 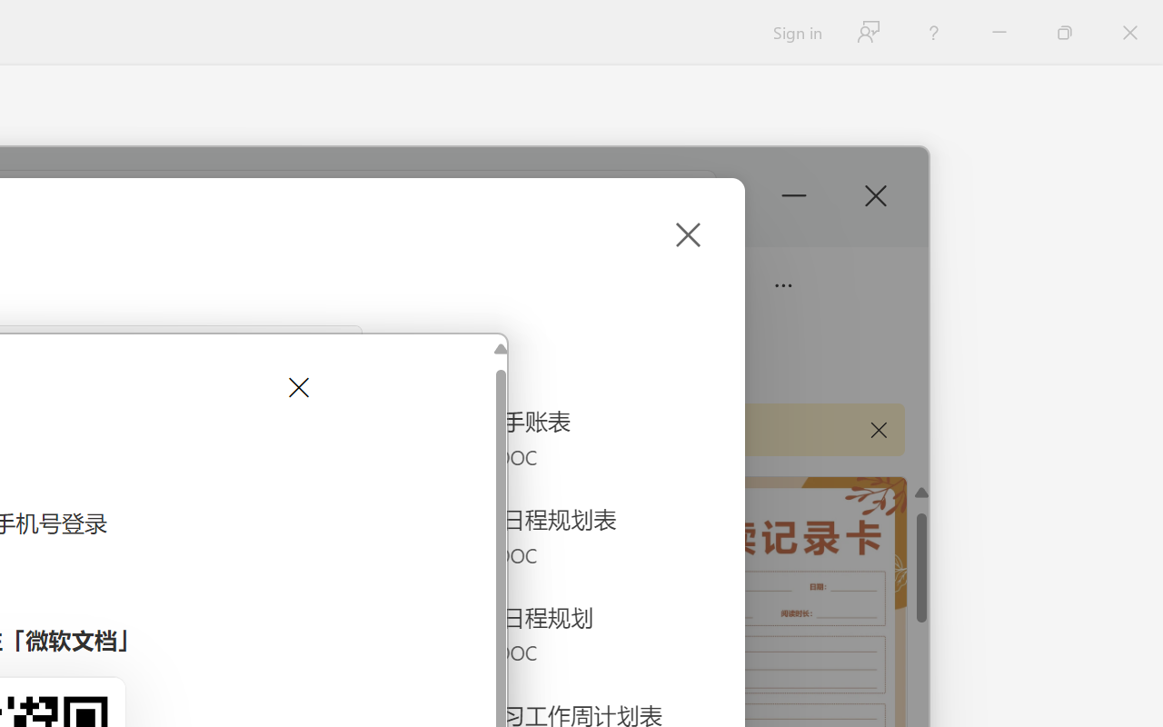 What do you see at coordinates (796, 33) in the screenshot?
I see `Sign in` at bounding box center [796, 33].